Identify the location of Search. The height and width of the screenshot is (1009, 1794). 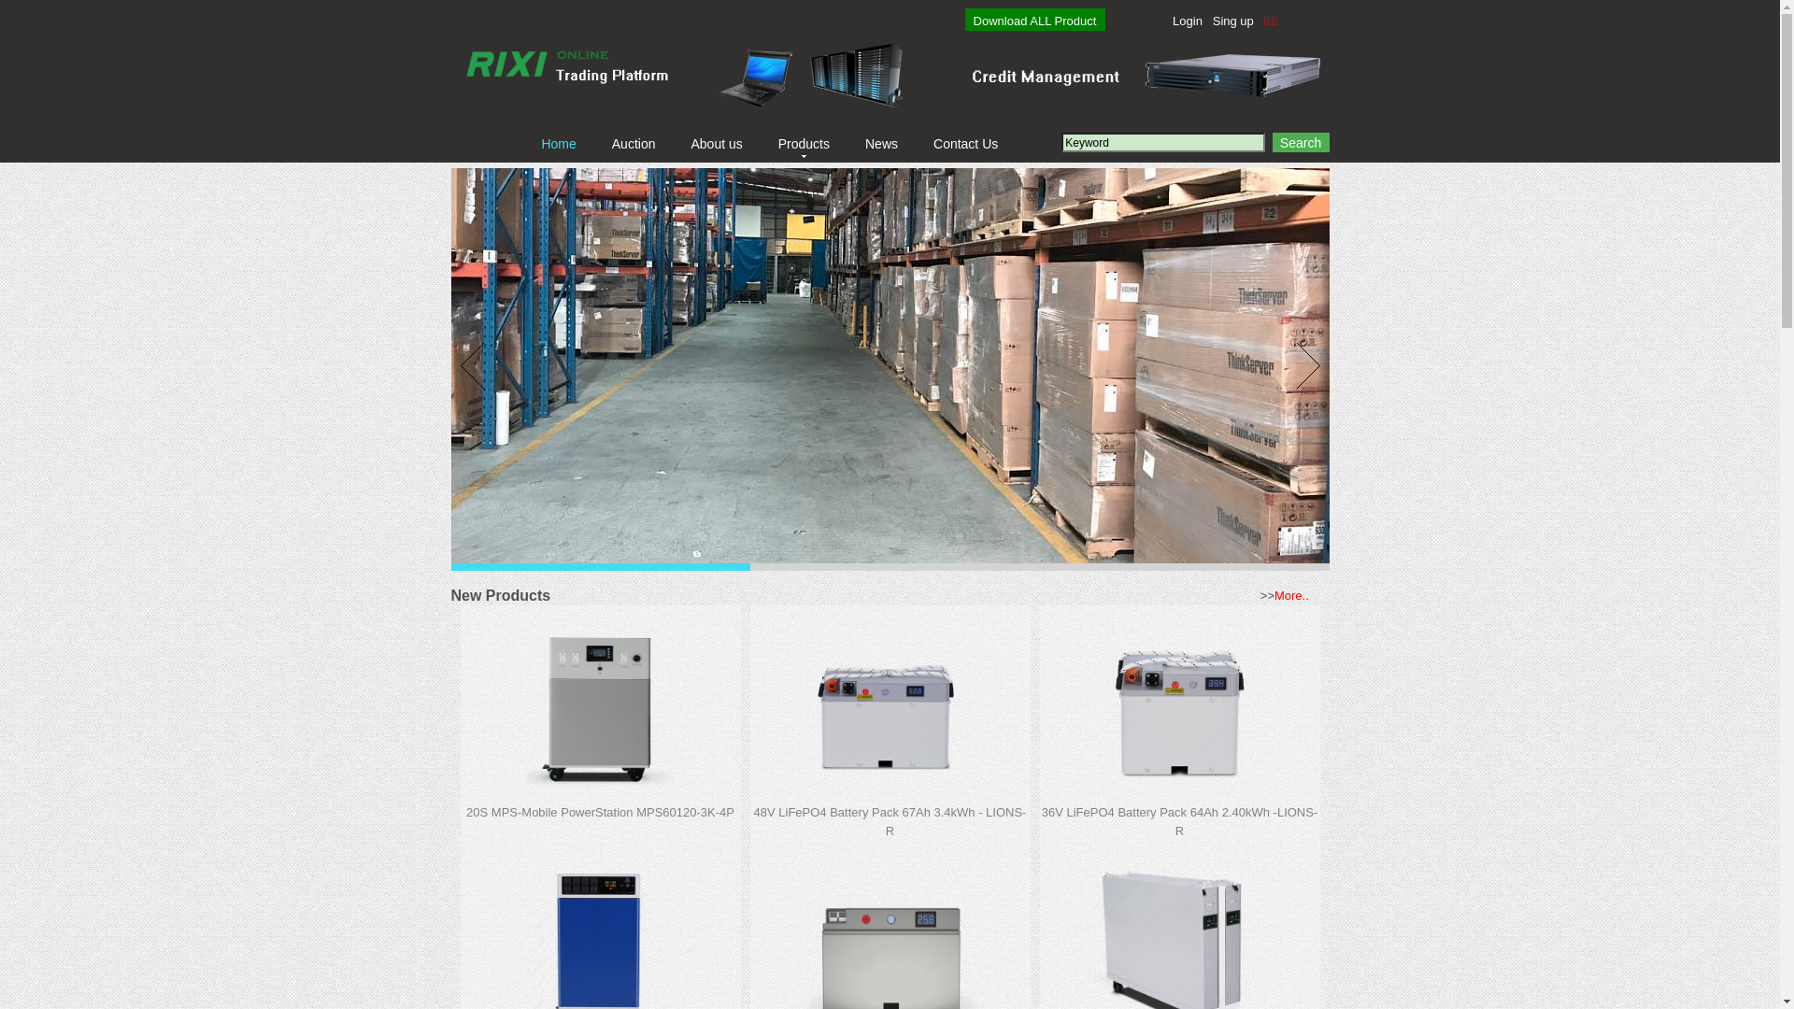
(1301, 142).